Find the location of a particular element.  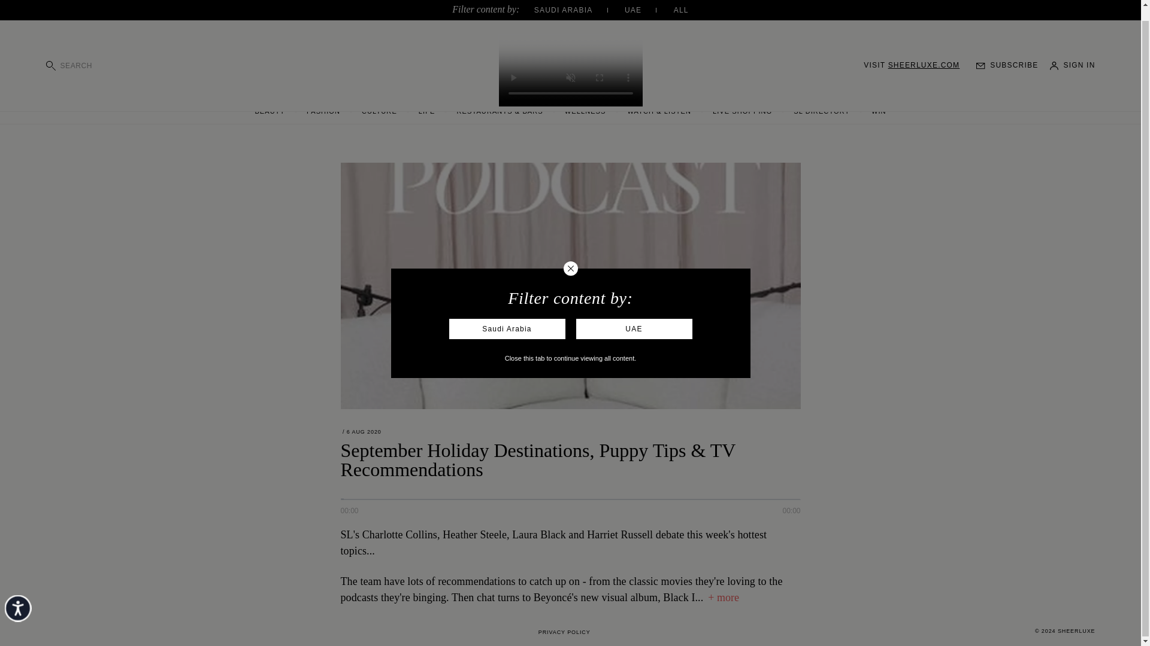

UAE is located at coordinates (647, 4).